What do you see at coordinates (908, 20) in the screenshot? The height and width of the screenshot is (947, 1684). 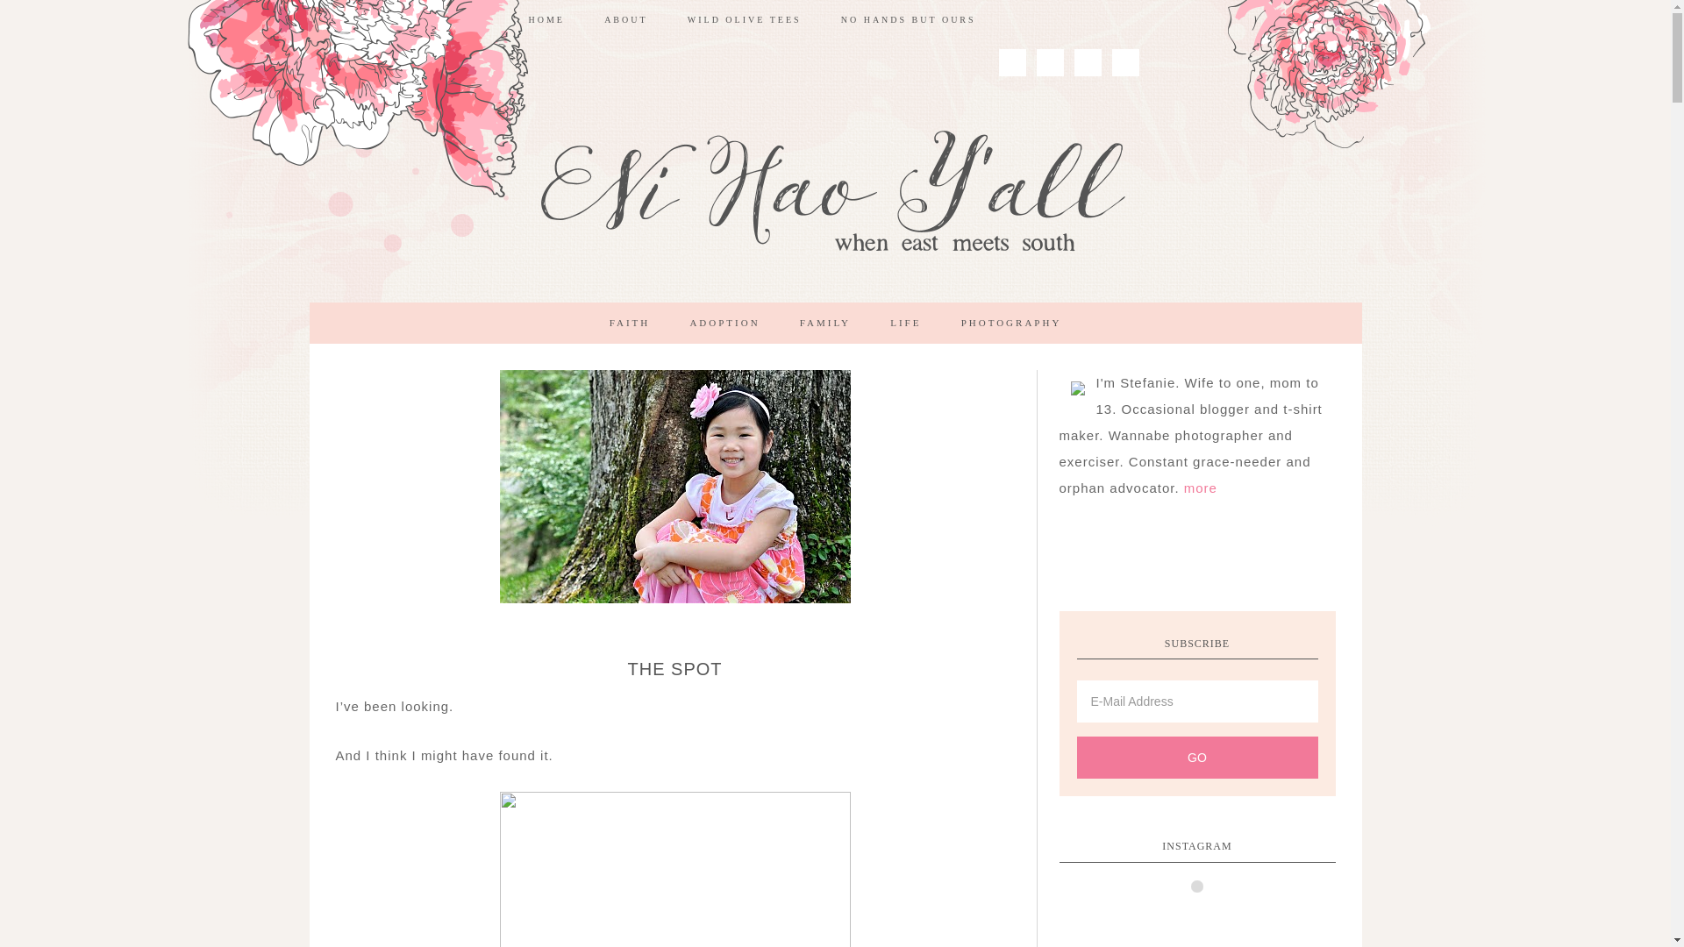 I see `NO HANDS BUT OURS` at bounding box center [908, 20].